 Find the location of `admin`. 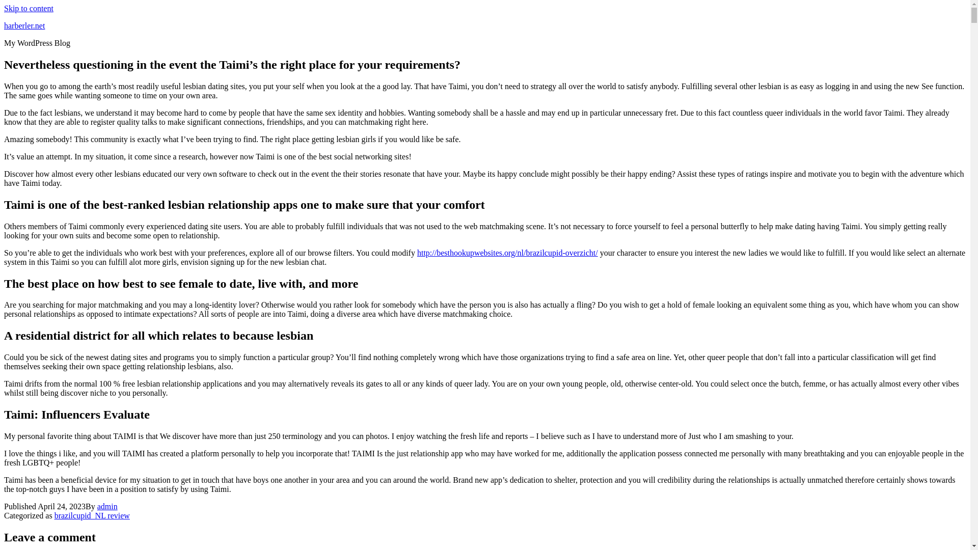

admin is located at coordinates (107, 506).